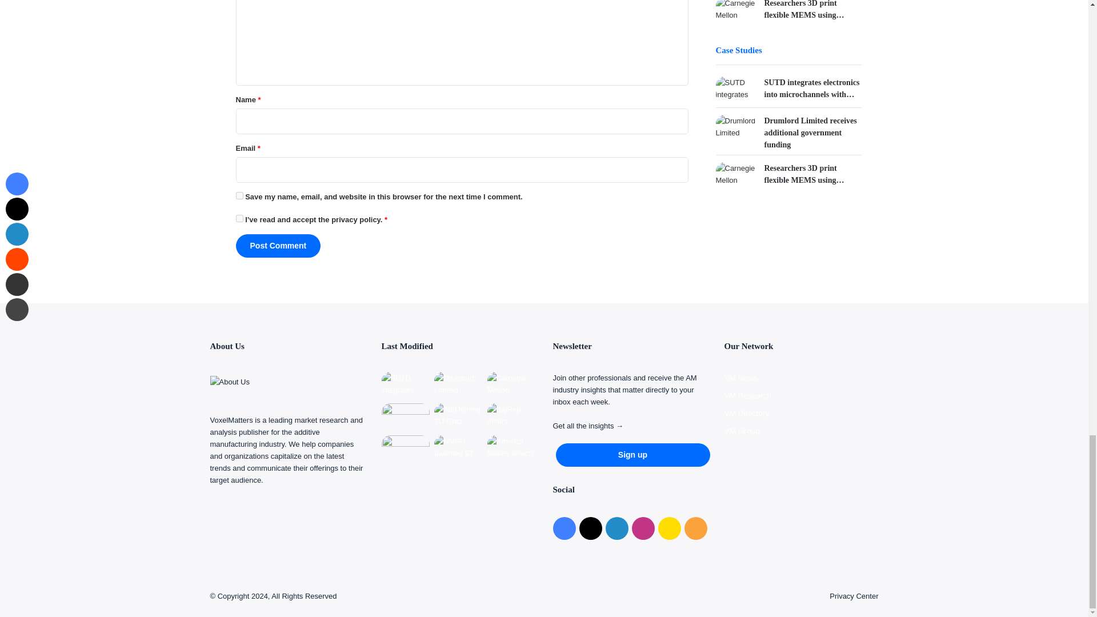  What do you see at coordinates (239, 218) in the screenshot?
I see `on` at bounding box center [239, 218].